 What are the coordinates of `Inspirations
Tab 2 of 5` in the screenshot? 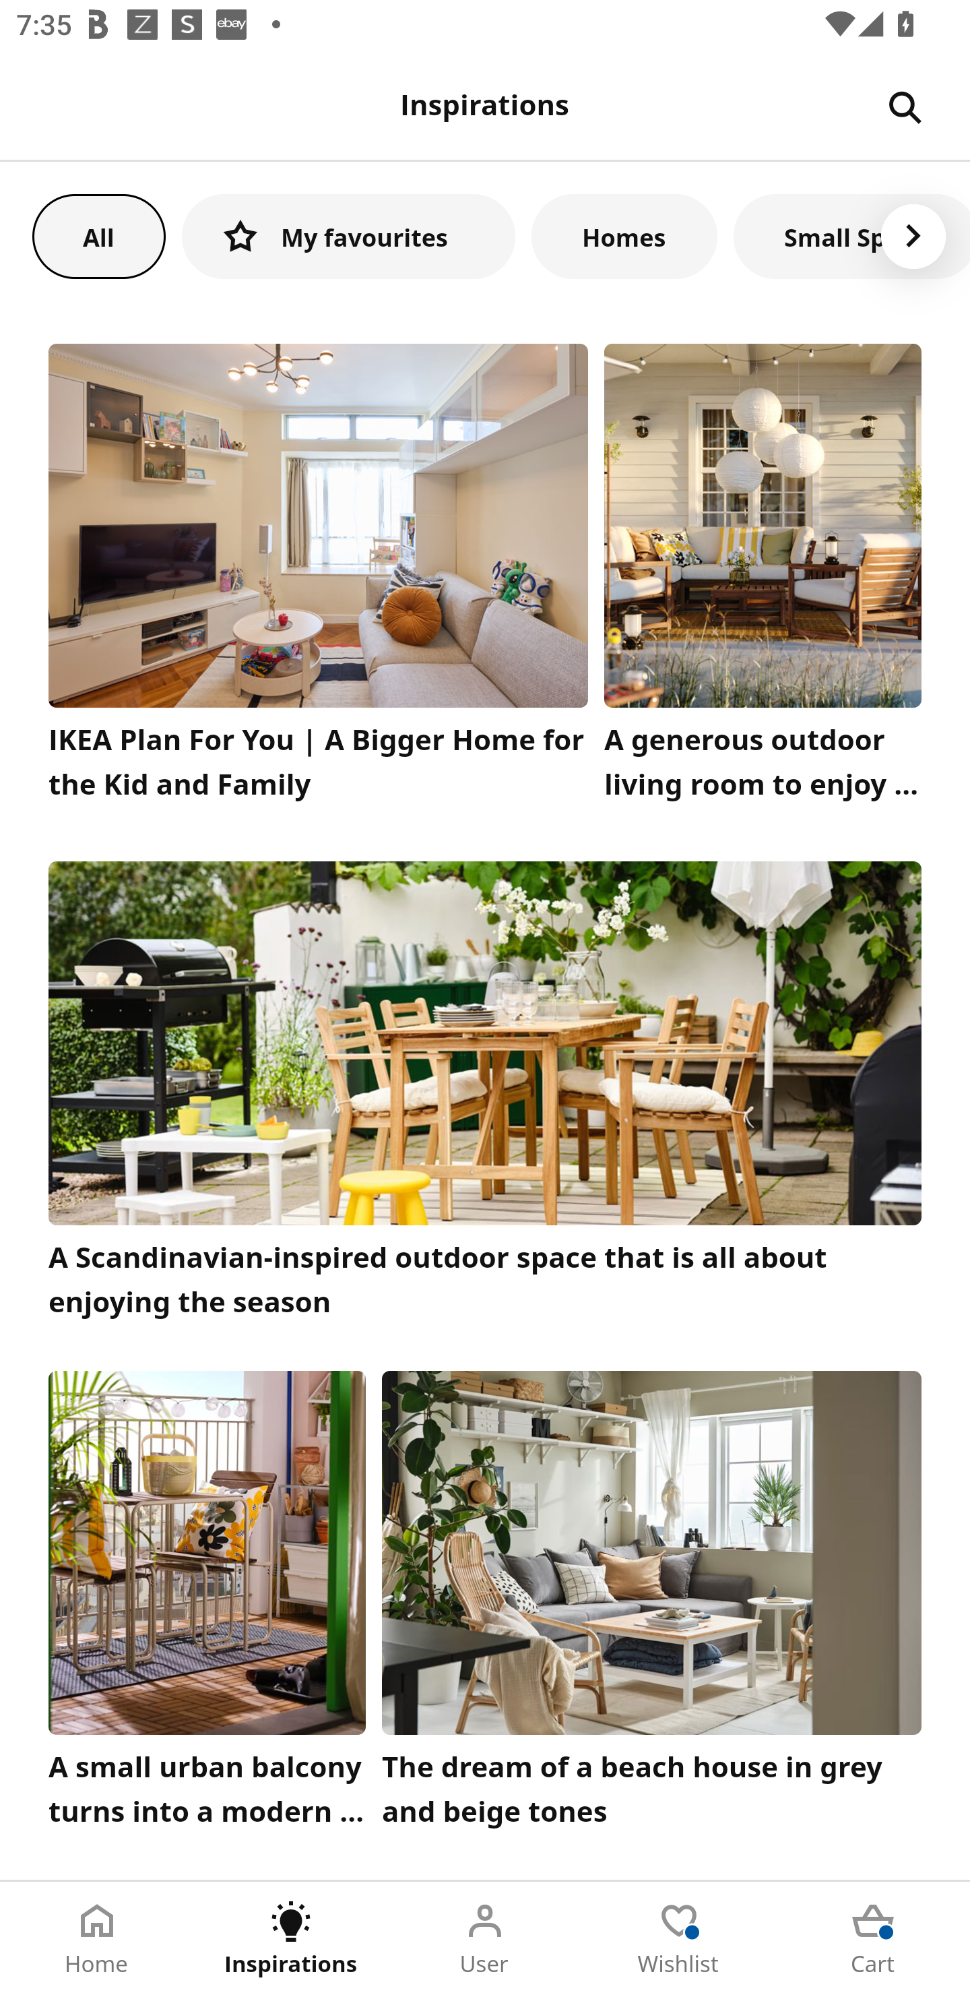 It's located at (291, 1938).